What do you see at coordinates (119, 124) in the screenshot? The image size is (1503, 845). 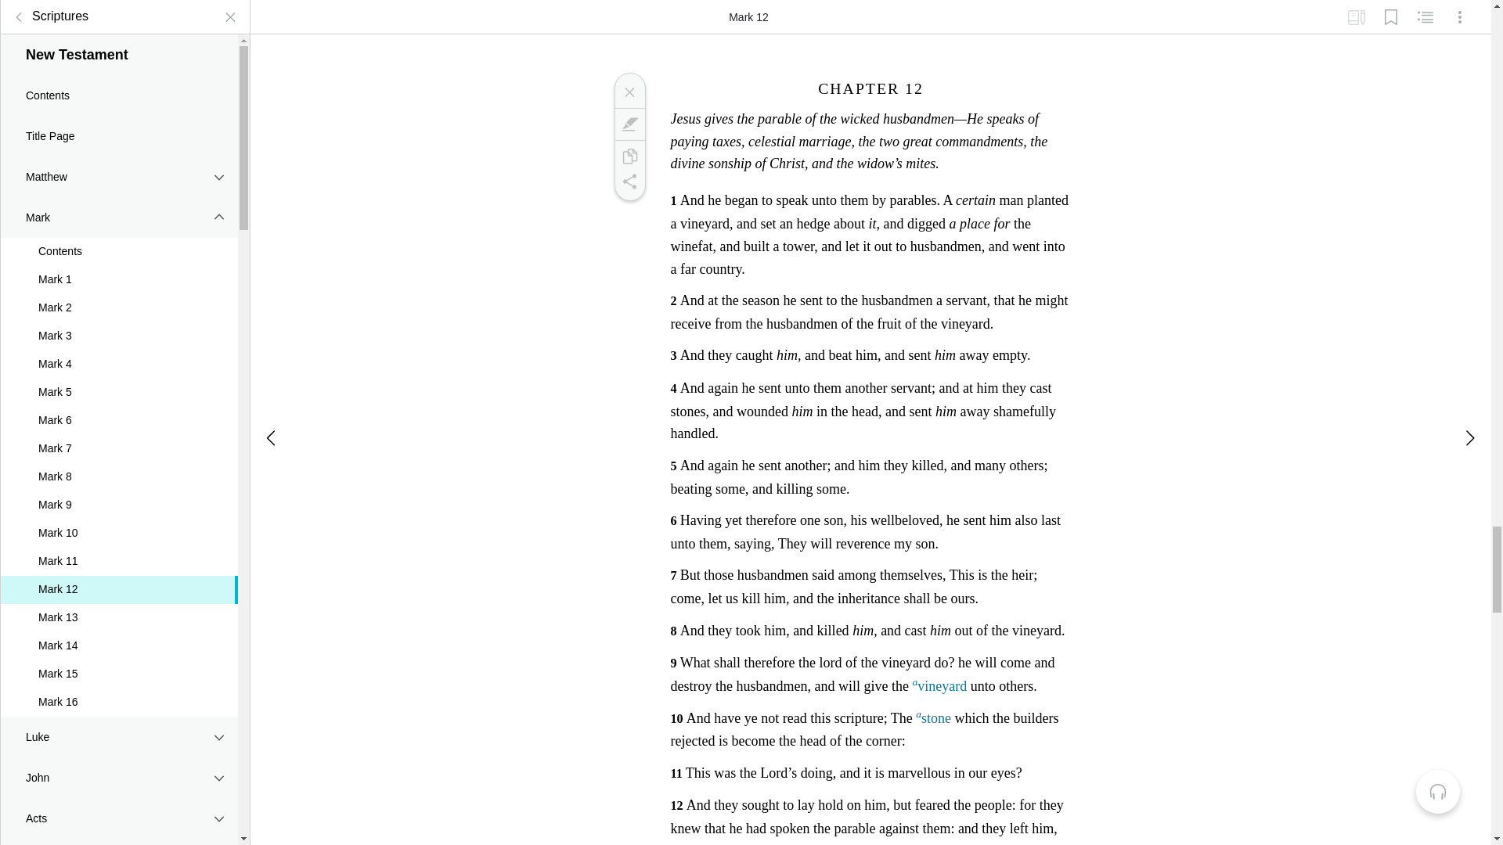 I see `Title Page` at bounding box center [119, 124].